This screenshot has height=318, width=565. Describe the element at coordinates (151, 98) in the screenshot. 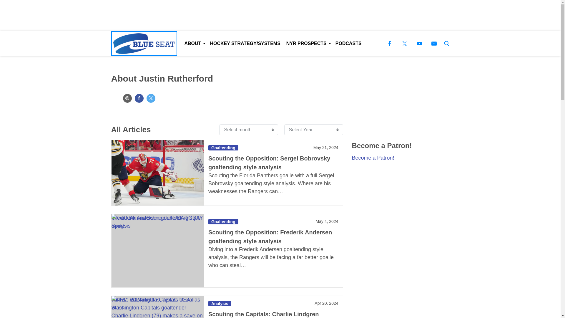

I see `Twitter` at that location.